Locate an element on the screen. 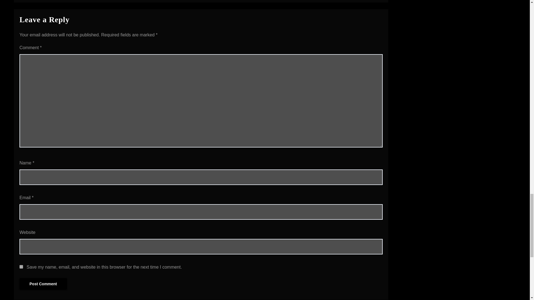 Image resolution: width=534 pixels, height=300 pixels. Post Comment is located at coordinates (43, 284).